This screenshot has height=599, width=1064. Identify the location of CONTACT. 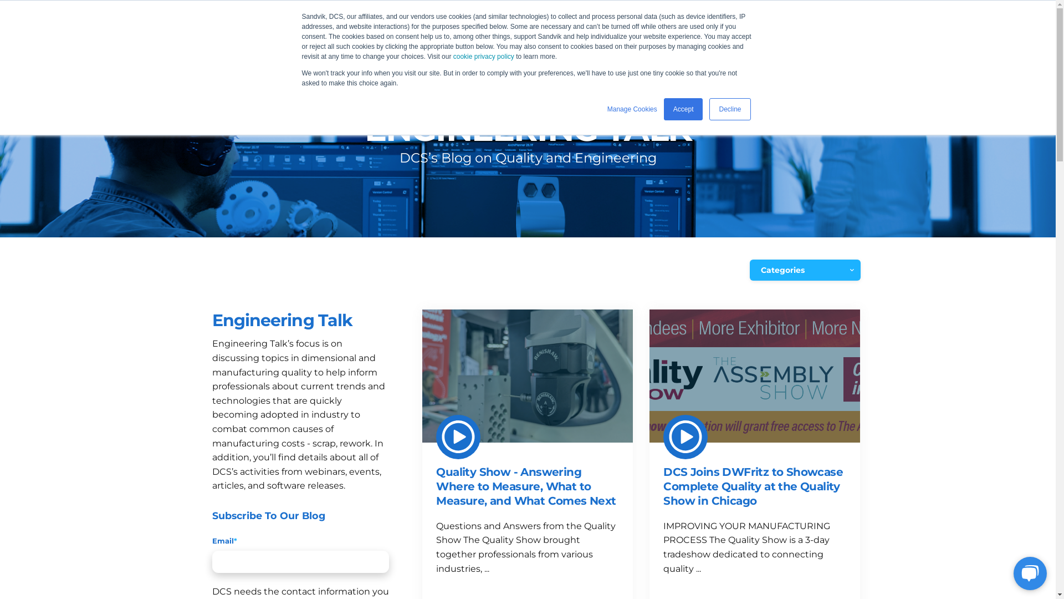
(667, 11).